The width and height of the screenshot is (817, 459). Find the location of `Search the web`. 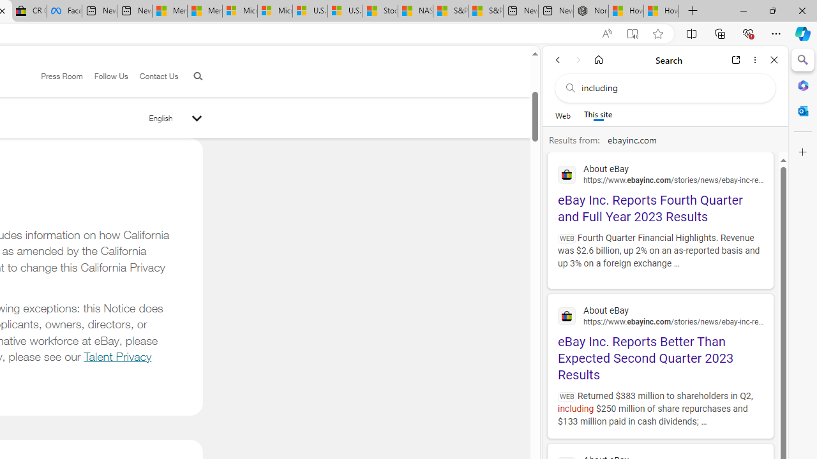

Search the web is located at coordinates (671, 88).